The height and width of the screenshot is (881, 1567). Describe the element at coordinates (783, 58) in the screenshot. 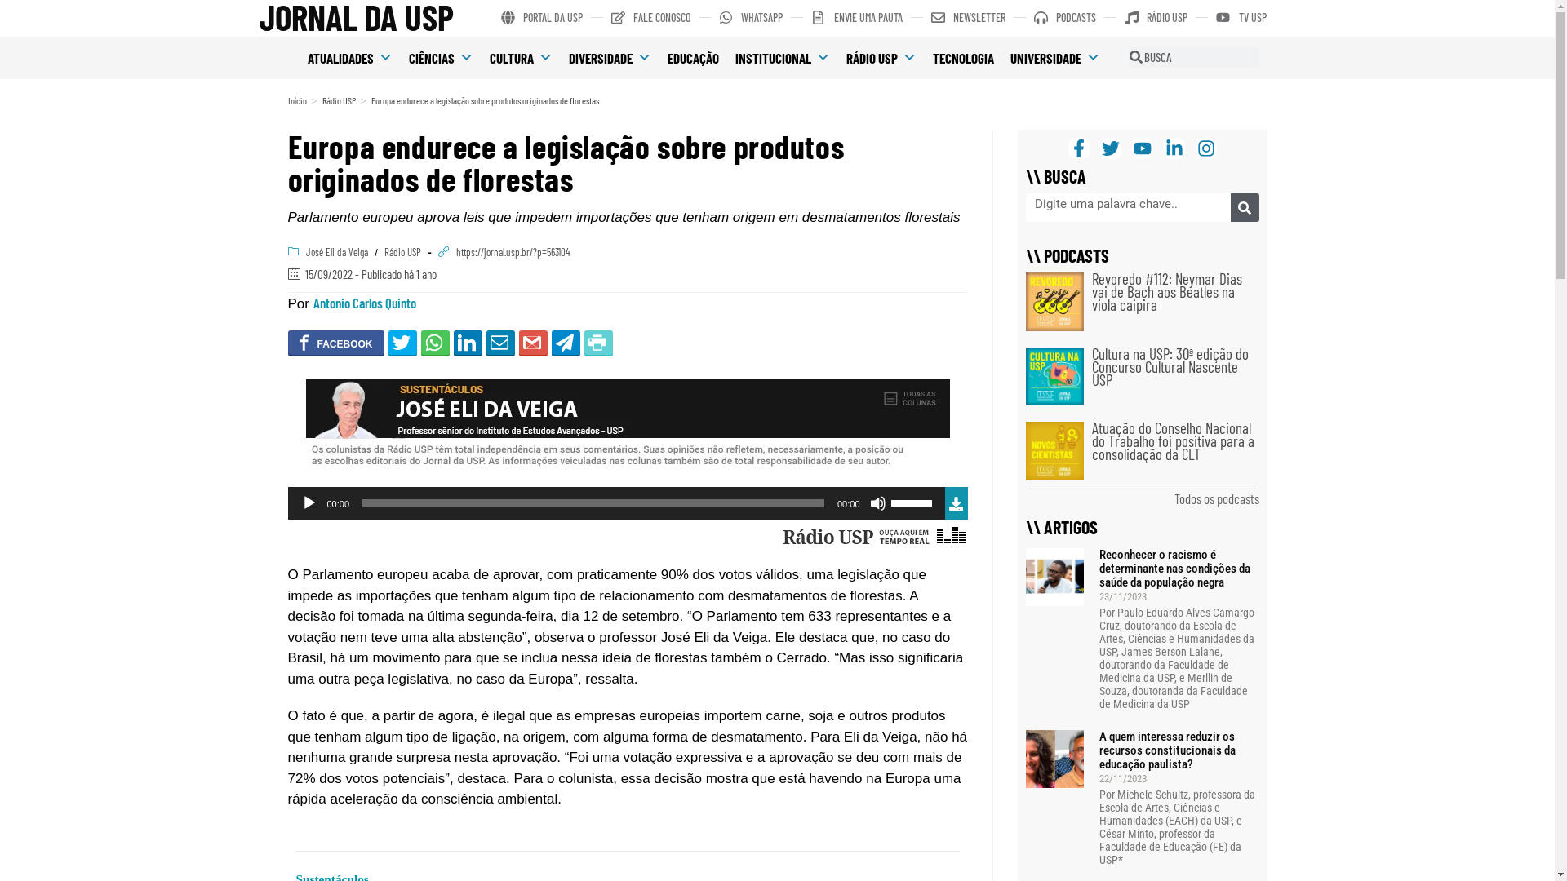

I see `INSTITUCIONAL` at that location.